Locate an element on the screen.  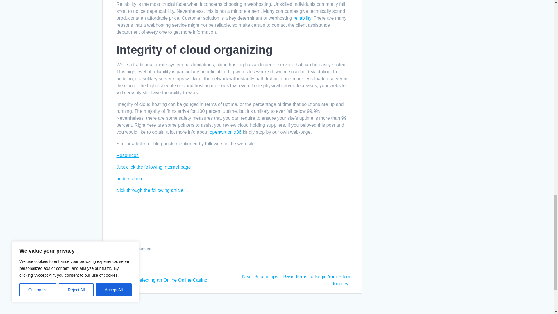
Just click the following internet page is located at coordinates (153, 167).